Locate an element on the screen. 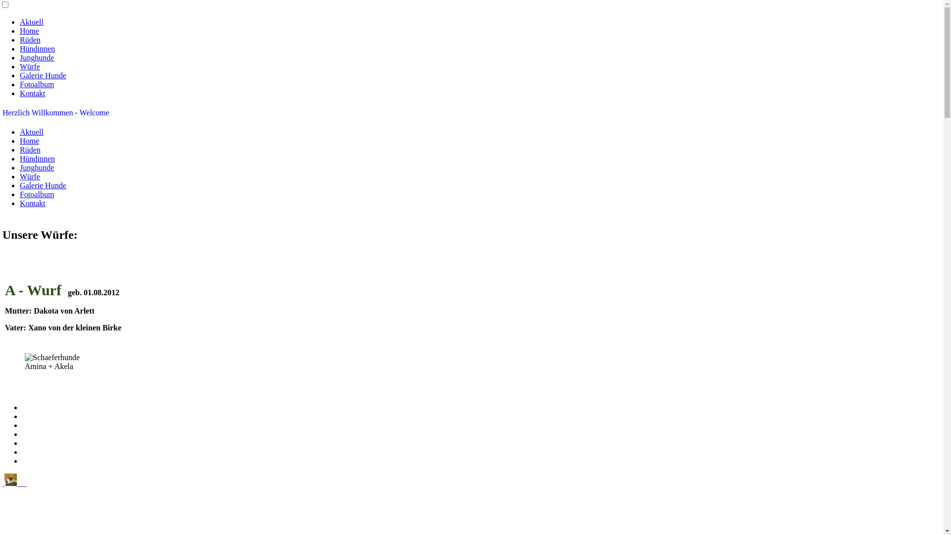  Home is located at coordinates (30, 141).